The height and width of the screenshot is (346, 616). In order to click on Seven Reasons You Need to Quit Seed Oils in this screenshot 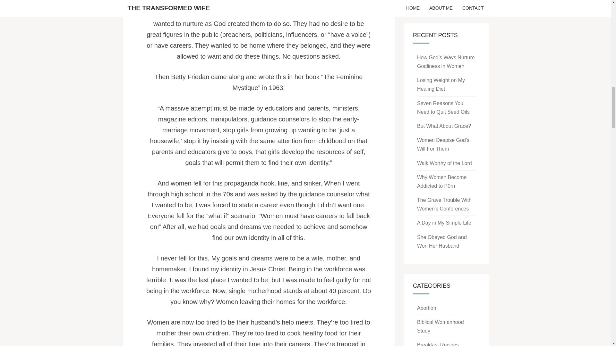, I will do `click(443, 108)`.